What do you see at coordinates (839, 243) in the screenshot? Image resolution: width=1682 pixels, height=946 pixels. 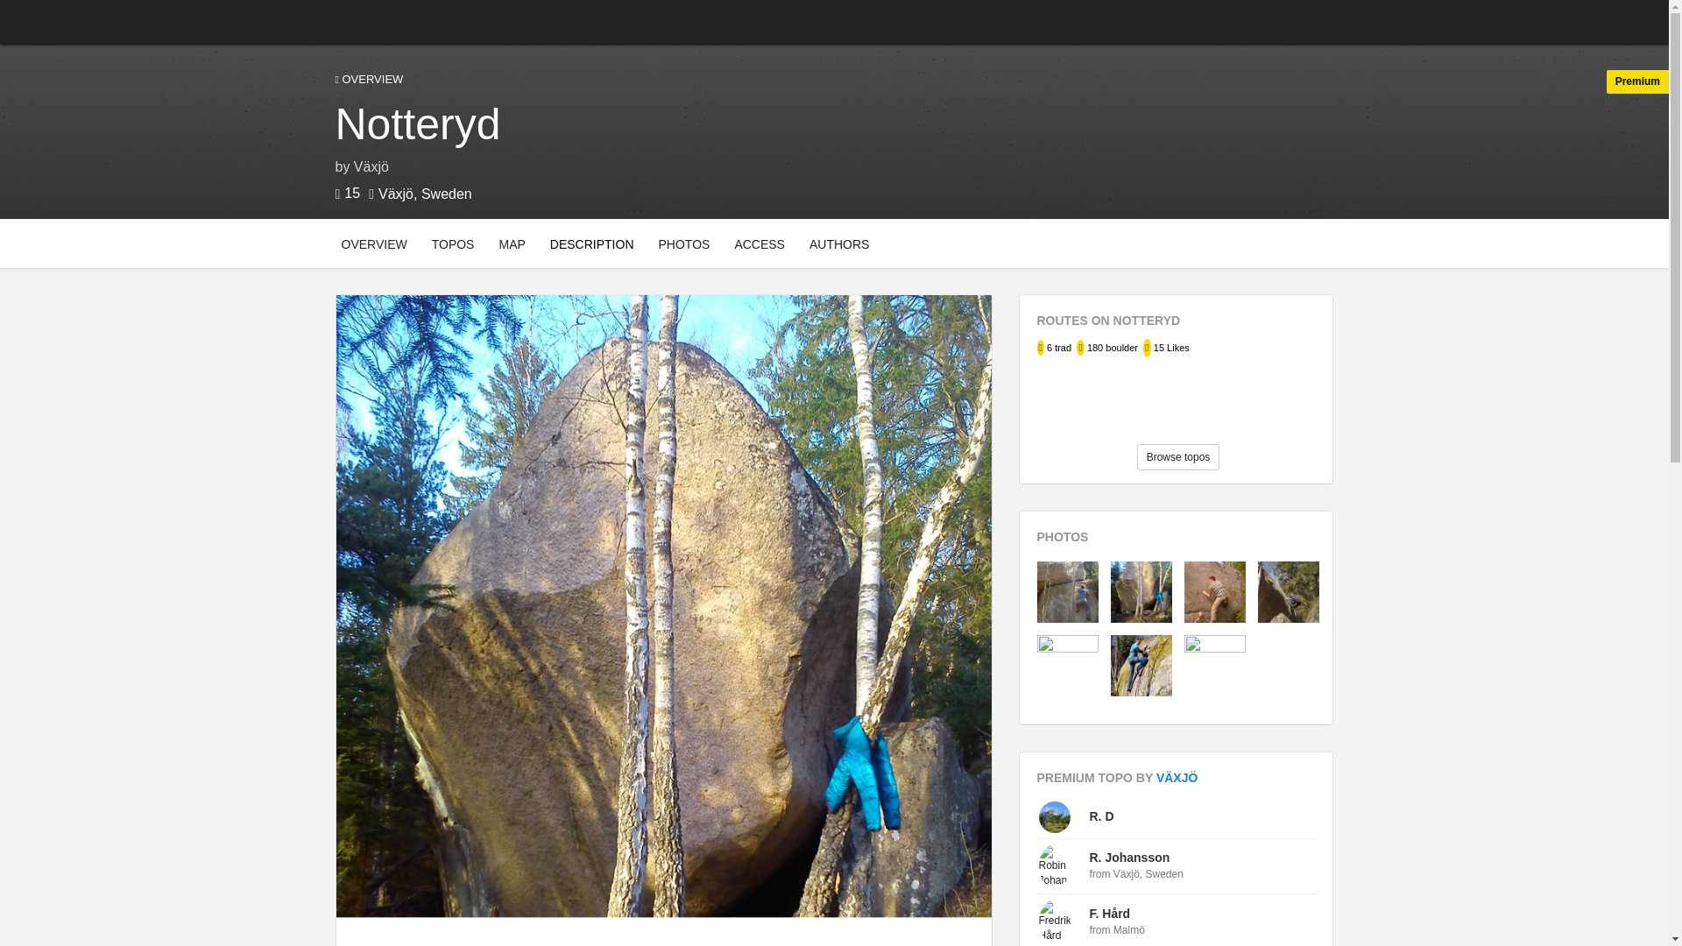 I see `AUTHORS` at bounding box center [839, 243].